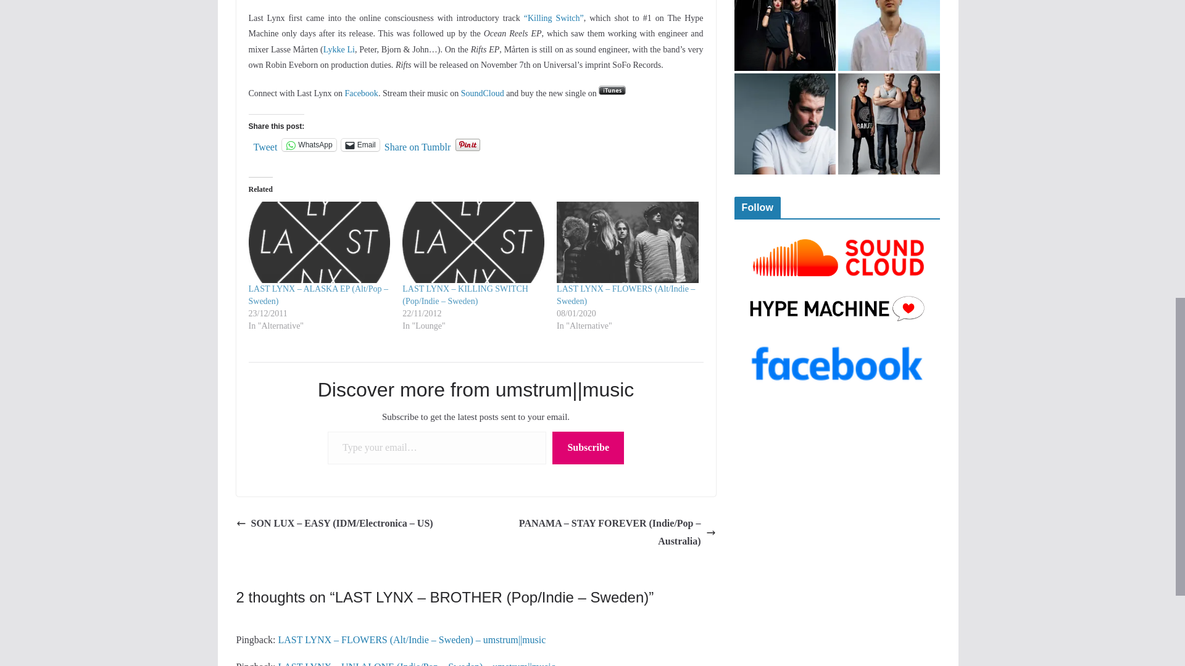  Describe the element at coordinates (309, 144) in the screenshot. I see `Click to share on WhatsApp` at that location.